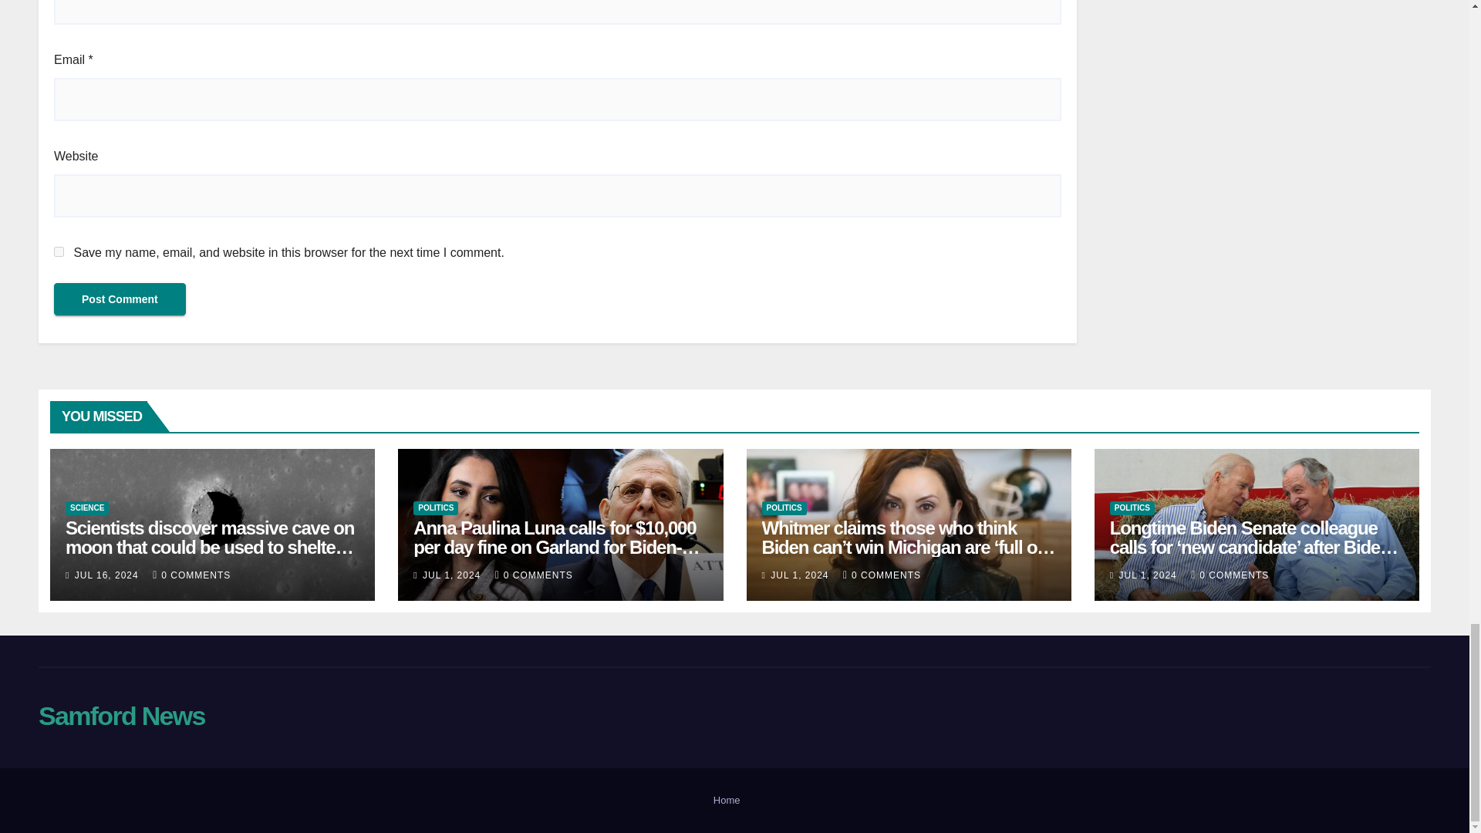 This screenshot has width=1481, height=833. Describe the element at coordinates (59, 251) in the screenshot. I see `yes` at that location.